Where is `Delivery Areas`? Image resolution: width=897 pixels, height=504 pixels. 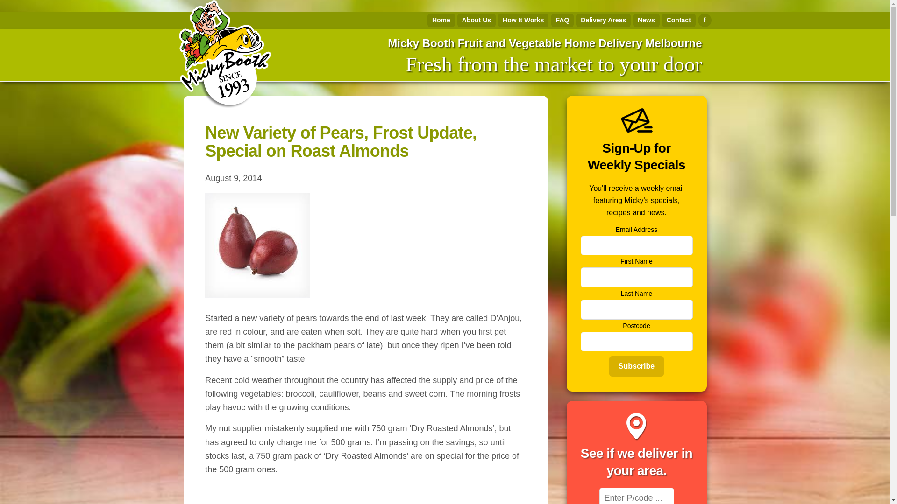 Delivery Areas is located at coordinates (603, 21).